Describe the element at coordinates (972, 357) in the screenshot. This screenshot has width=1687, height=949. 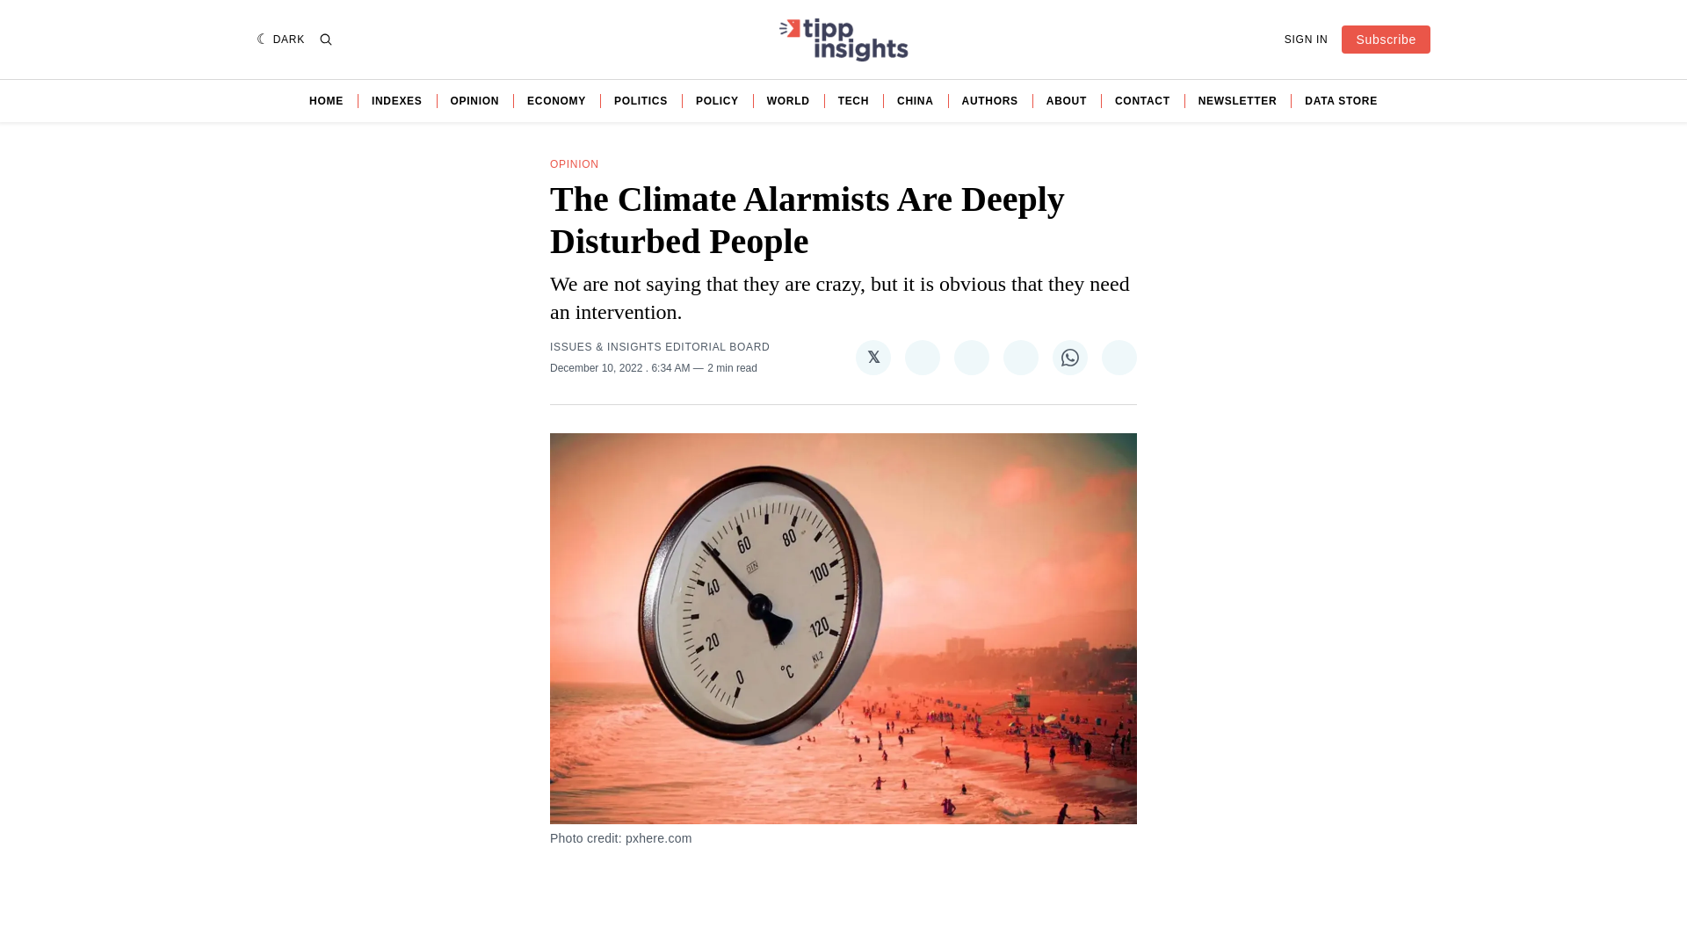
I see `Share on Pinterest` at that location.